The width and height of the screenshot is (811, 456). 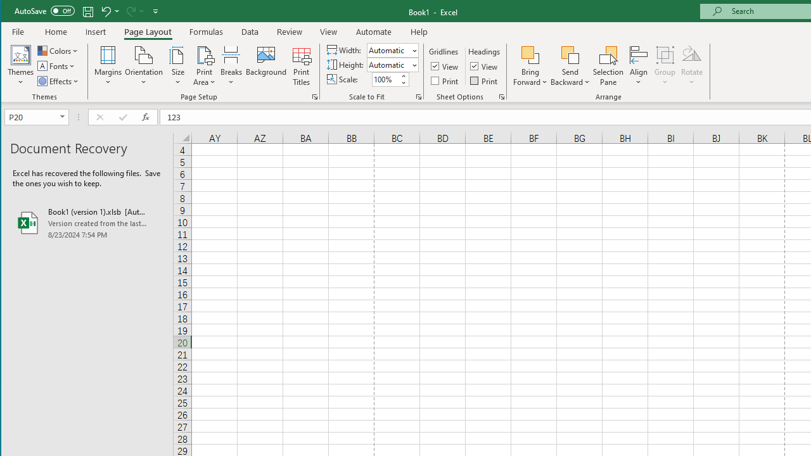 I want to click on Send Backward, so click(x=570, y=66).